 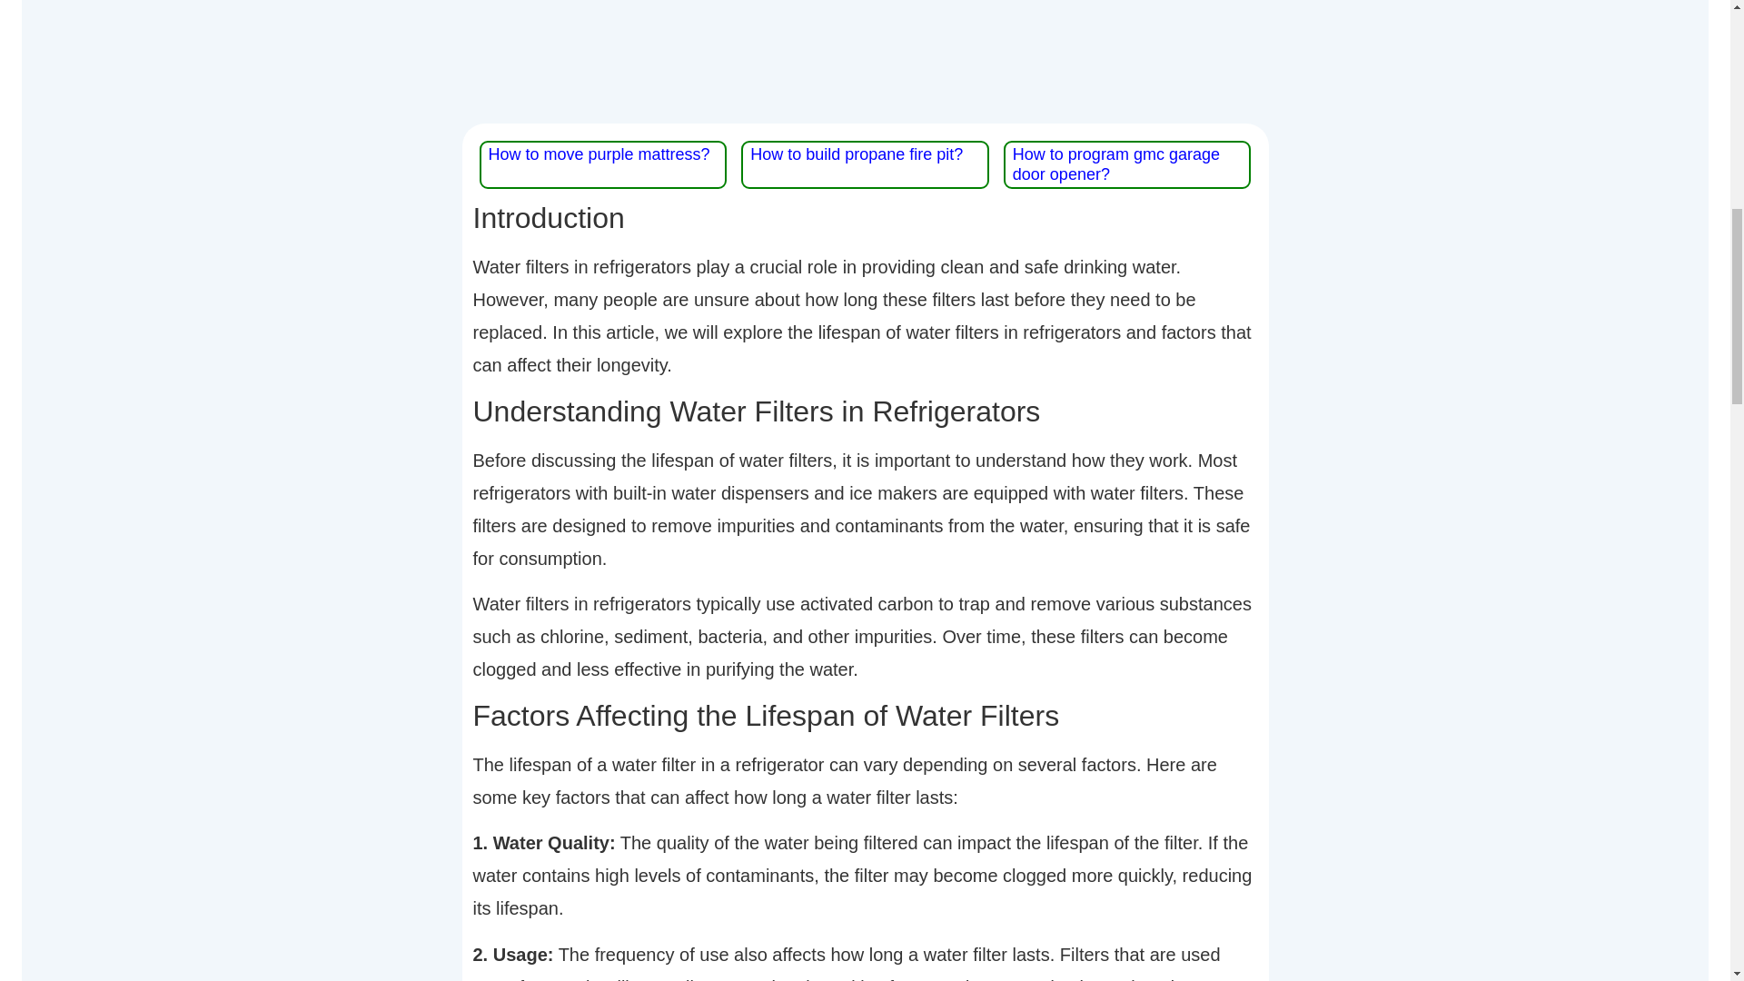 What do you see at coordinates (599, 154) in the screenshot?
I see `How to move purple mattress?` at bounding box center [599, 154].